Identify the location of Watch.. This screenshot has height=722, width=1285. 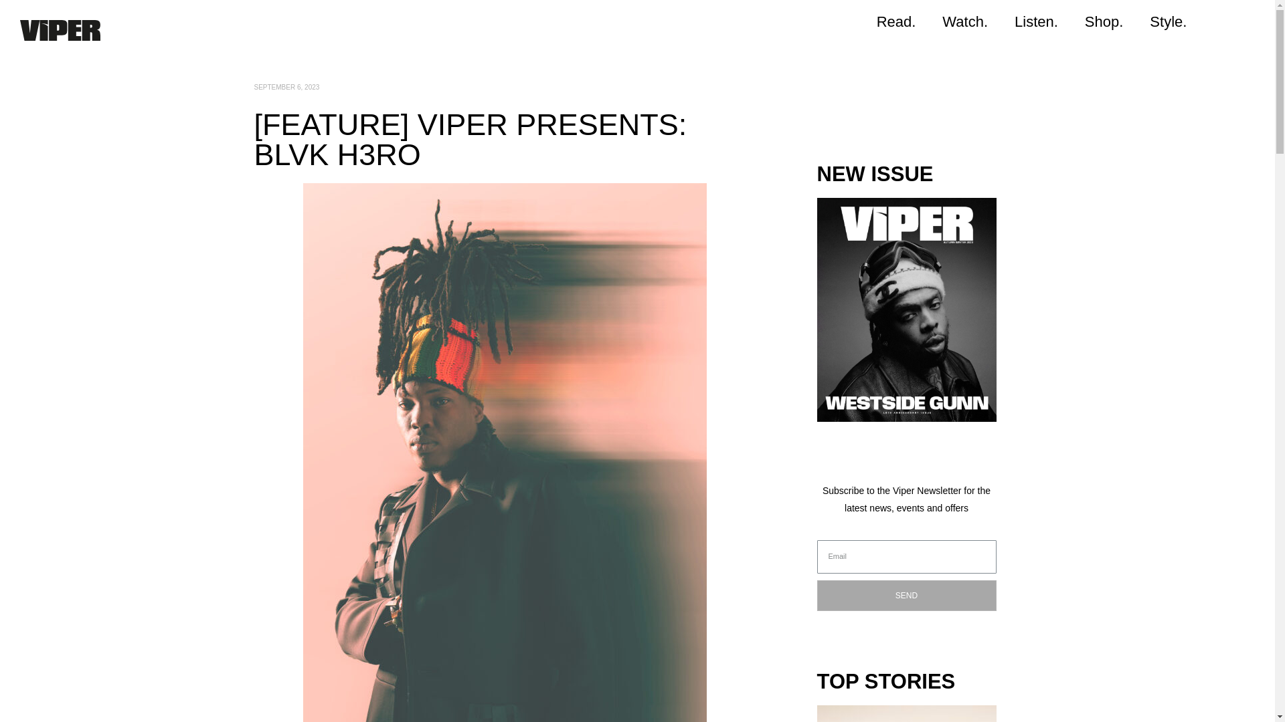
(965, 21).